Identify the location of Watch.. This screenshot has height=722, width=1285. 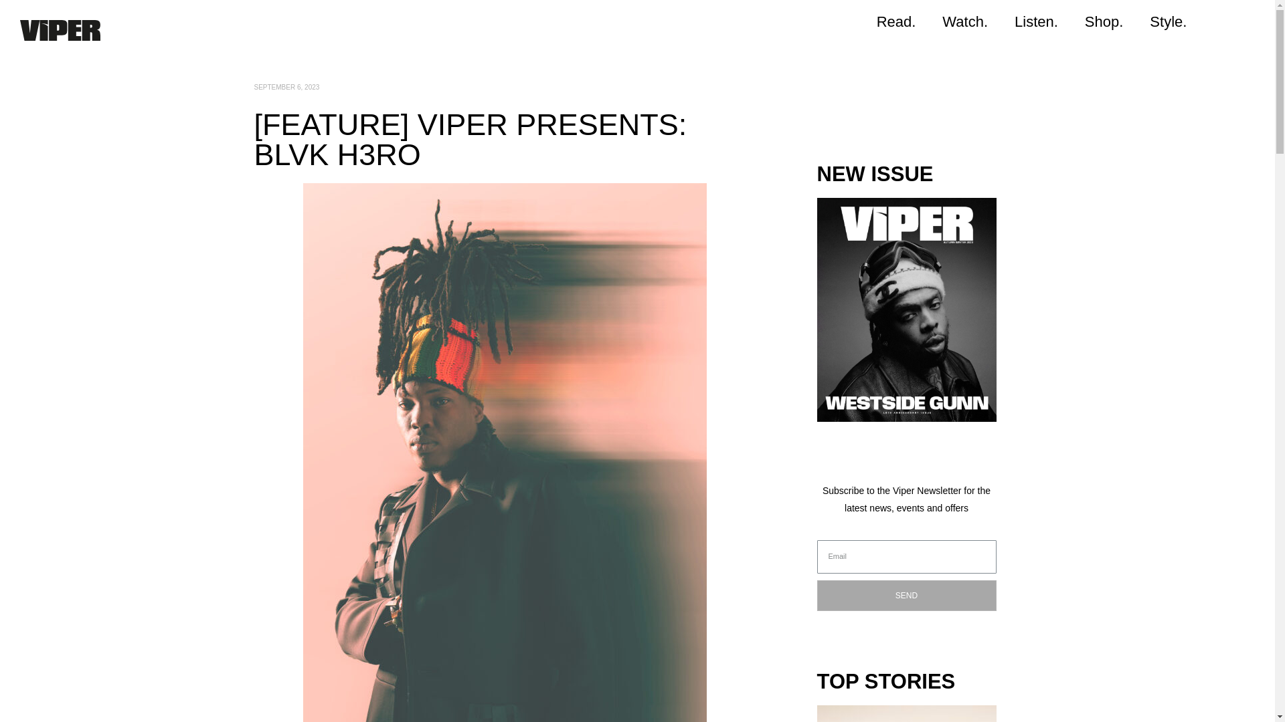
(965, 21).